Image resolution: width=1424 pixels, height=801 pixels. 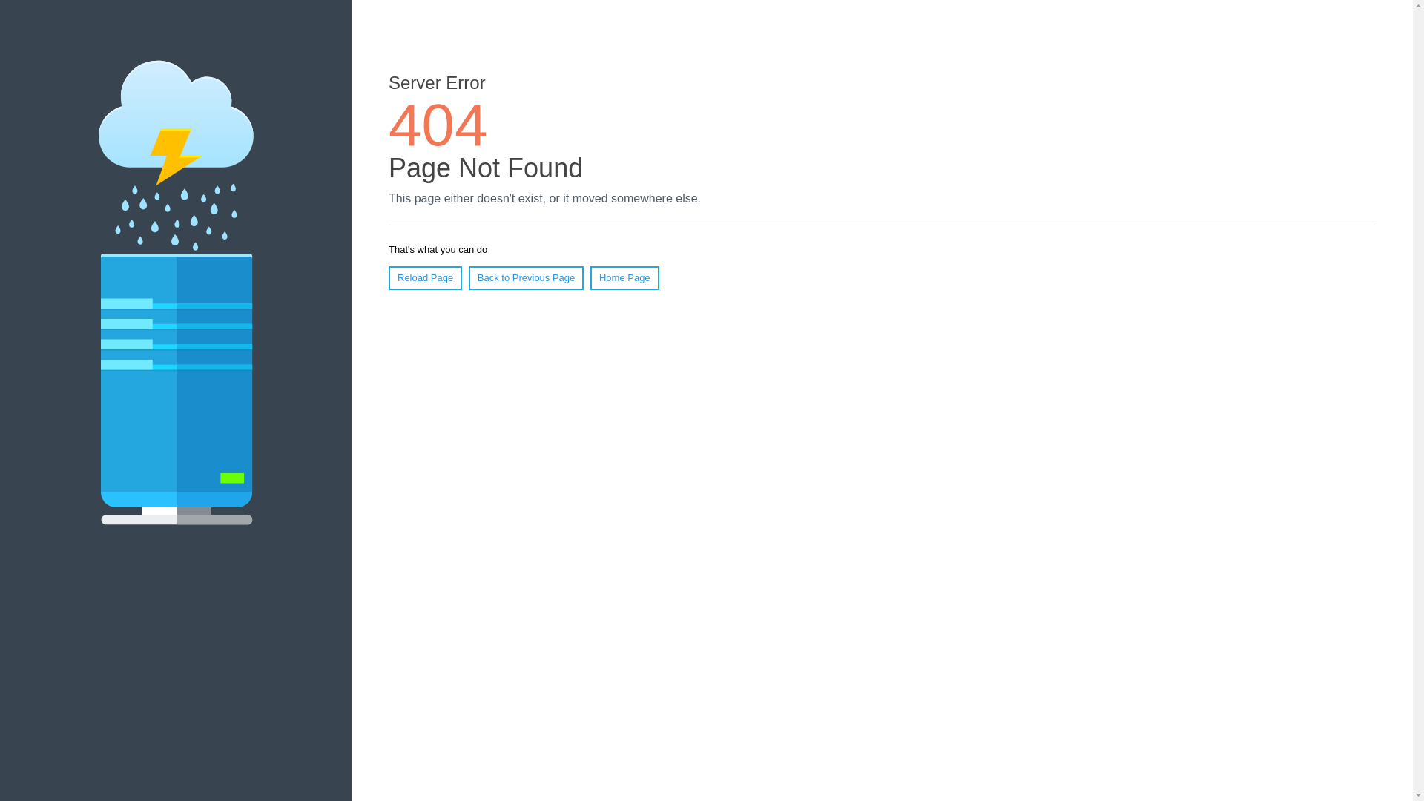 What do you see at coordinates (527, 278) in the screenshot?
I see `Back to Previous Page` at bounding box center [527, 278].